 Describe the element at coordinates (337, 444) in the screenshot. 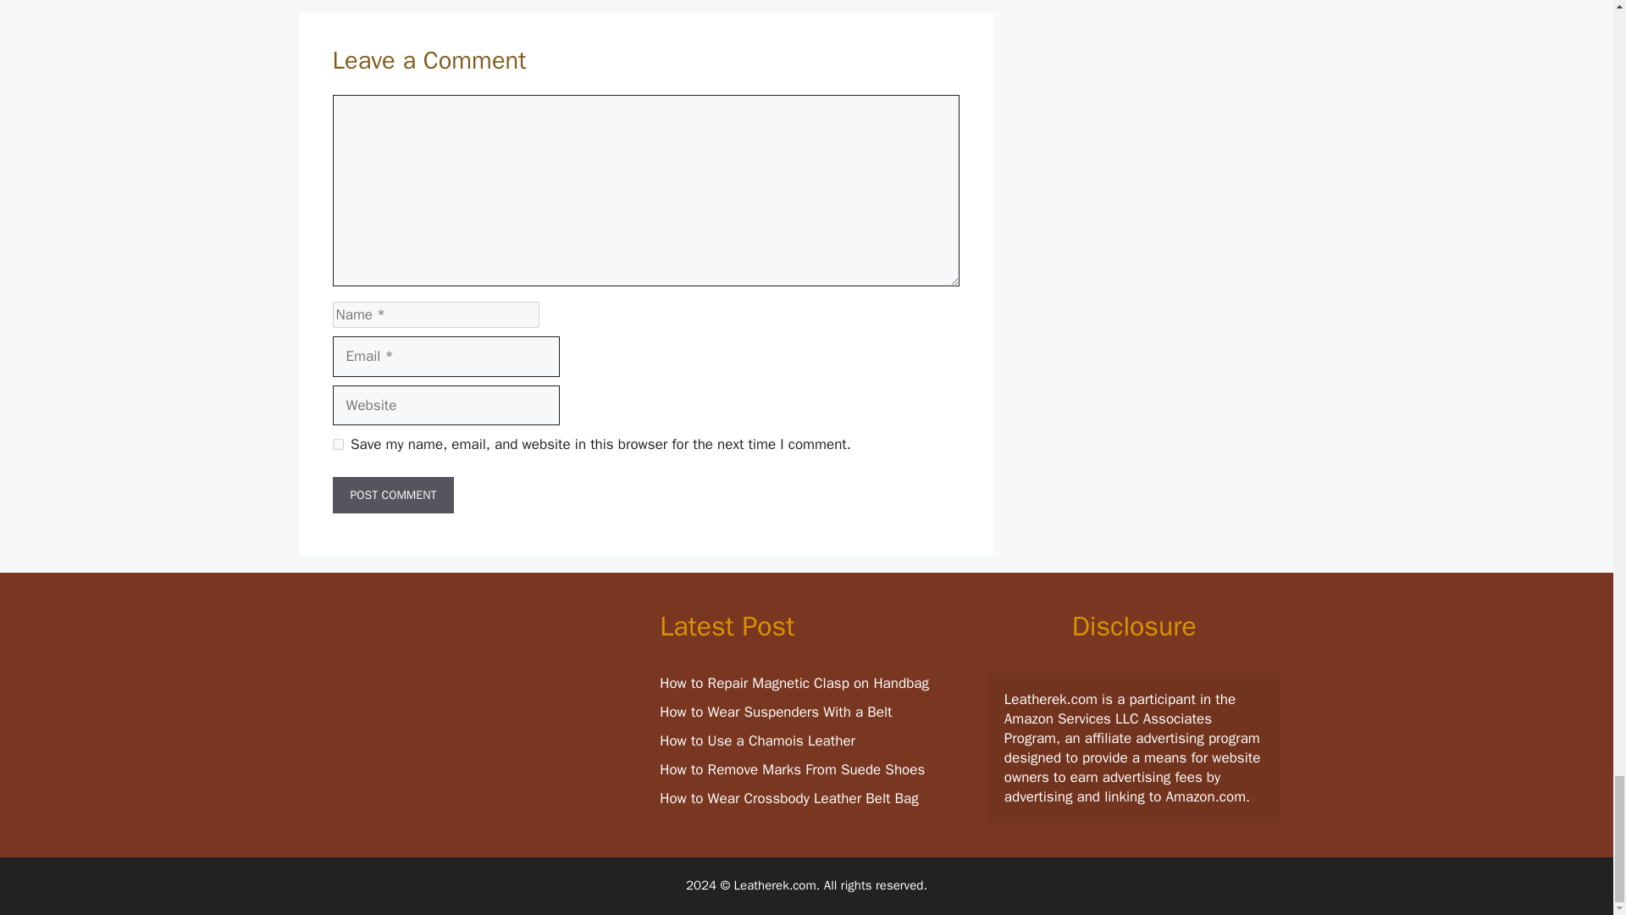

I see `yes` at that location.